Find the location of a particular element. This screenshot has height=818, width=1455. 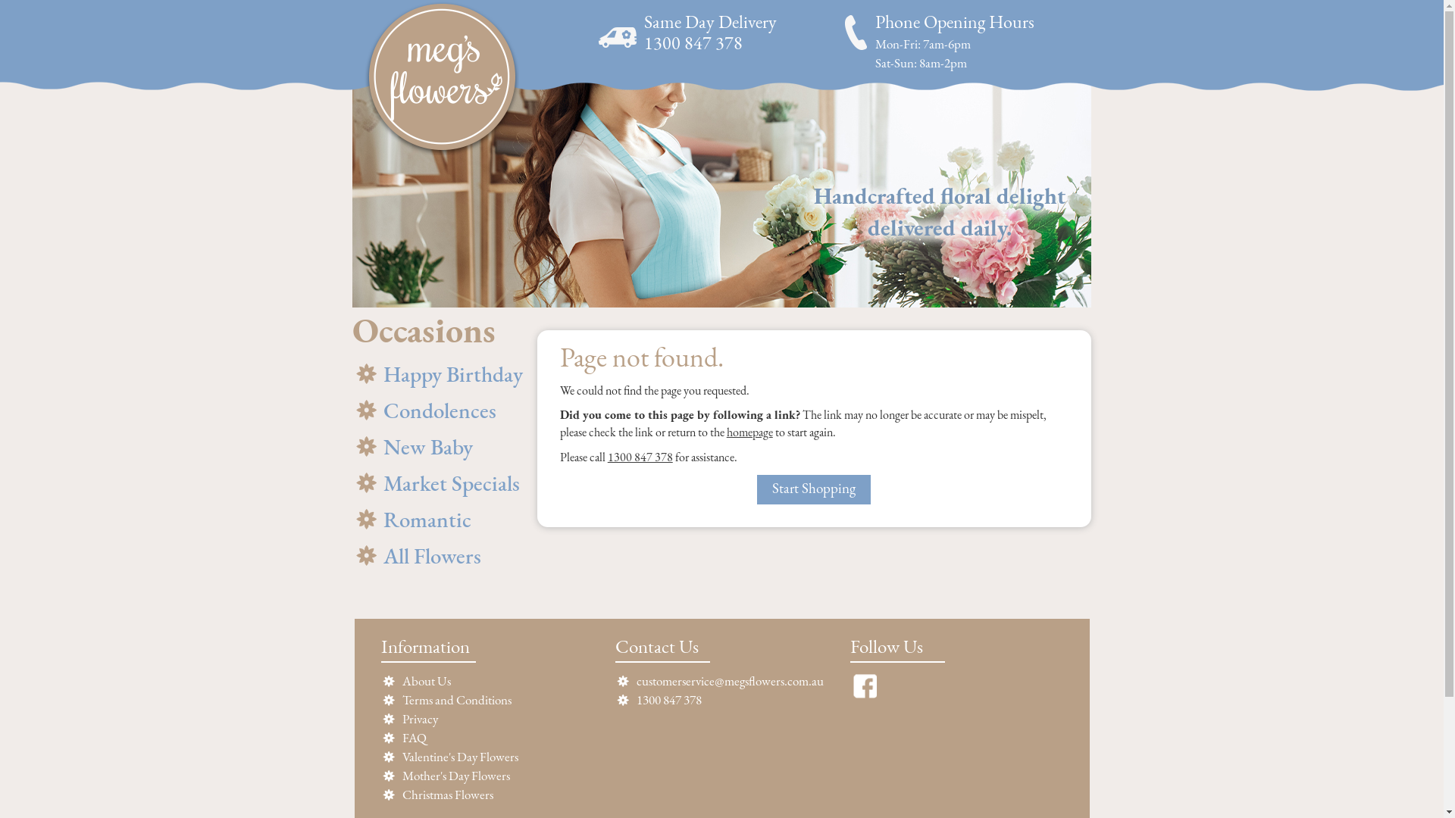

Market Specials is located at coordinates (440, 483).